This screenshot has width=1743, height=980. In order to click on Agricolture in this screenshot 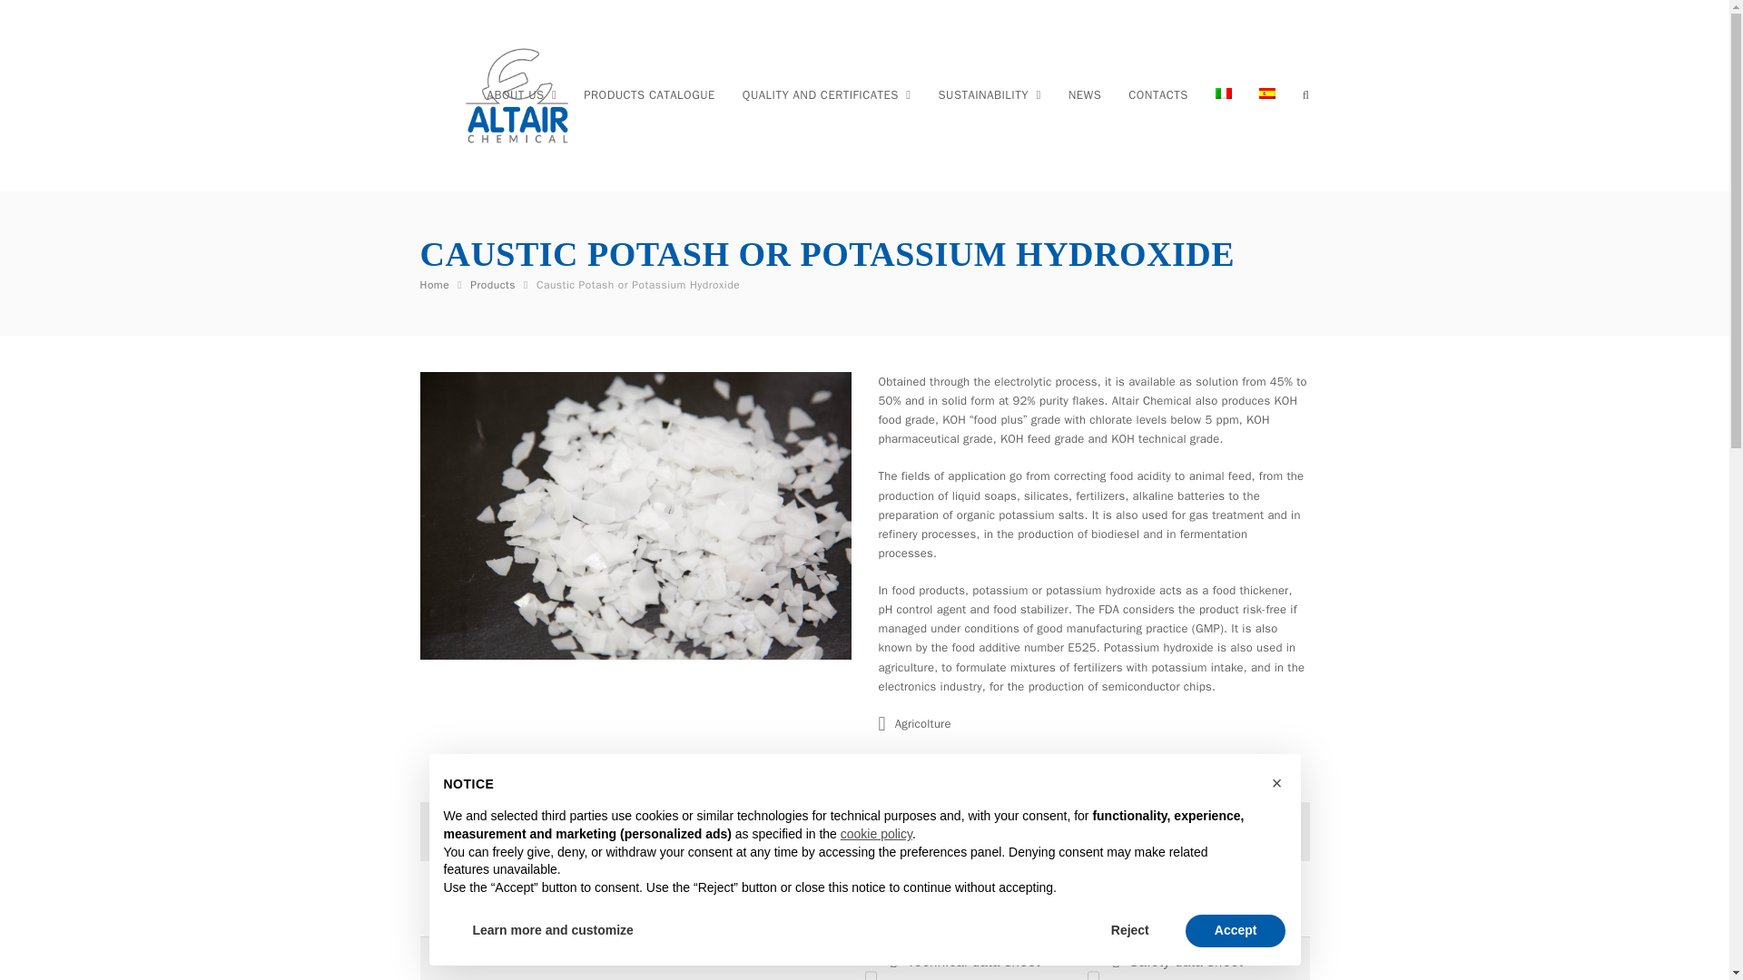, I will do `click(923, 723)`.